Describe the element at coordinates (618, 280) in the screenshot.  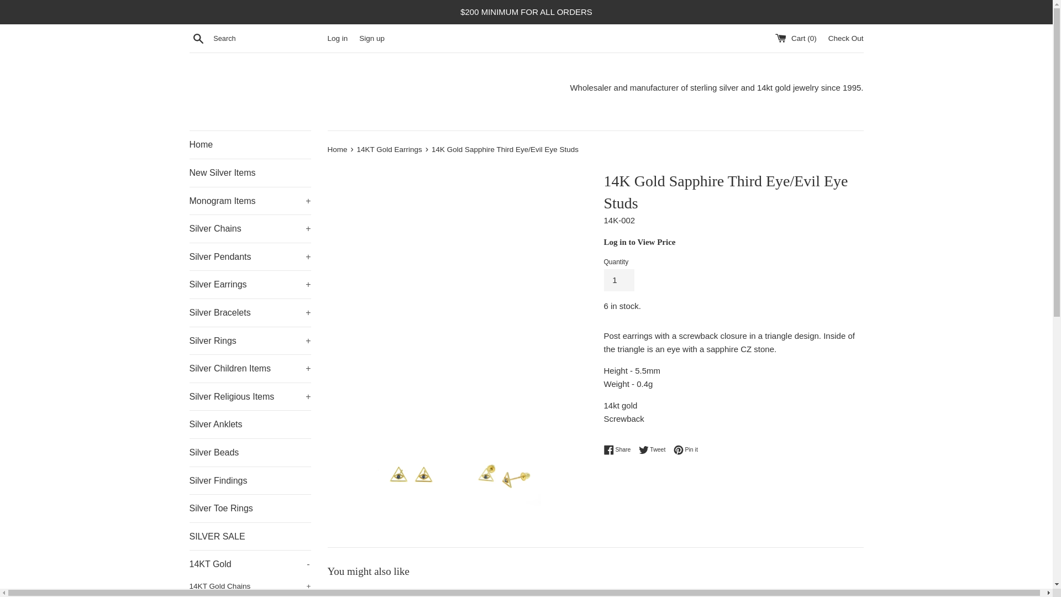
I see `1` at that location.